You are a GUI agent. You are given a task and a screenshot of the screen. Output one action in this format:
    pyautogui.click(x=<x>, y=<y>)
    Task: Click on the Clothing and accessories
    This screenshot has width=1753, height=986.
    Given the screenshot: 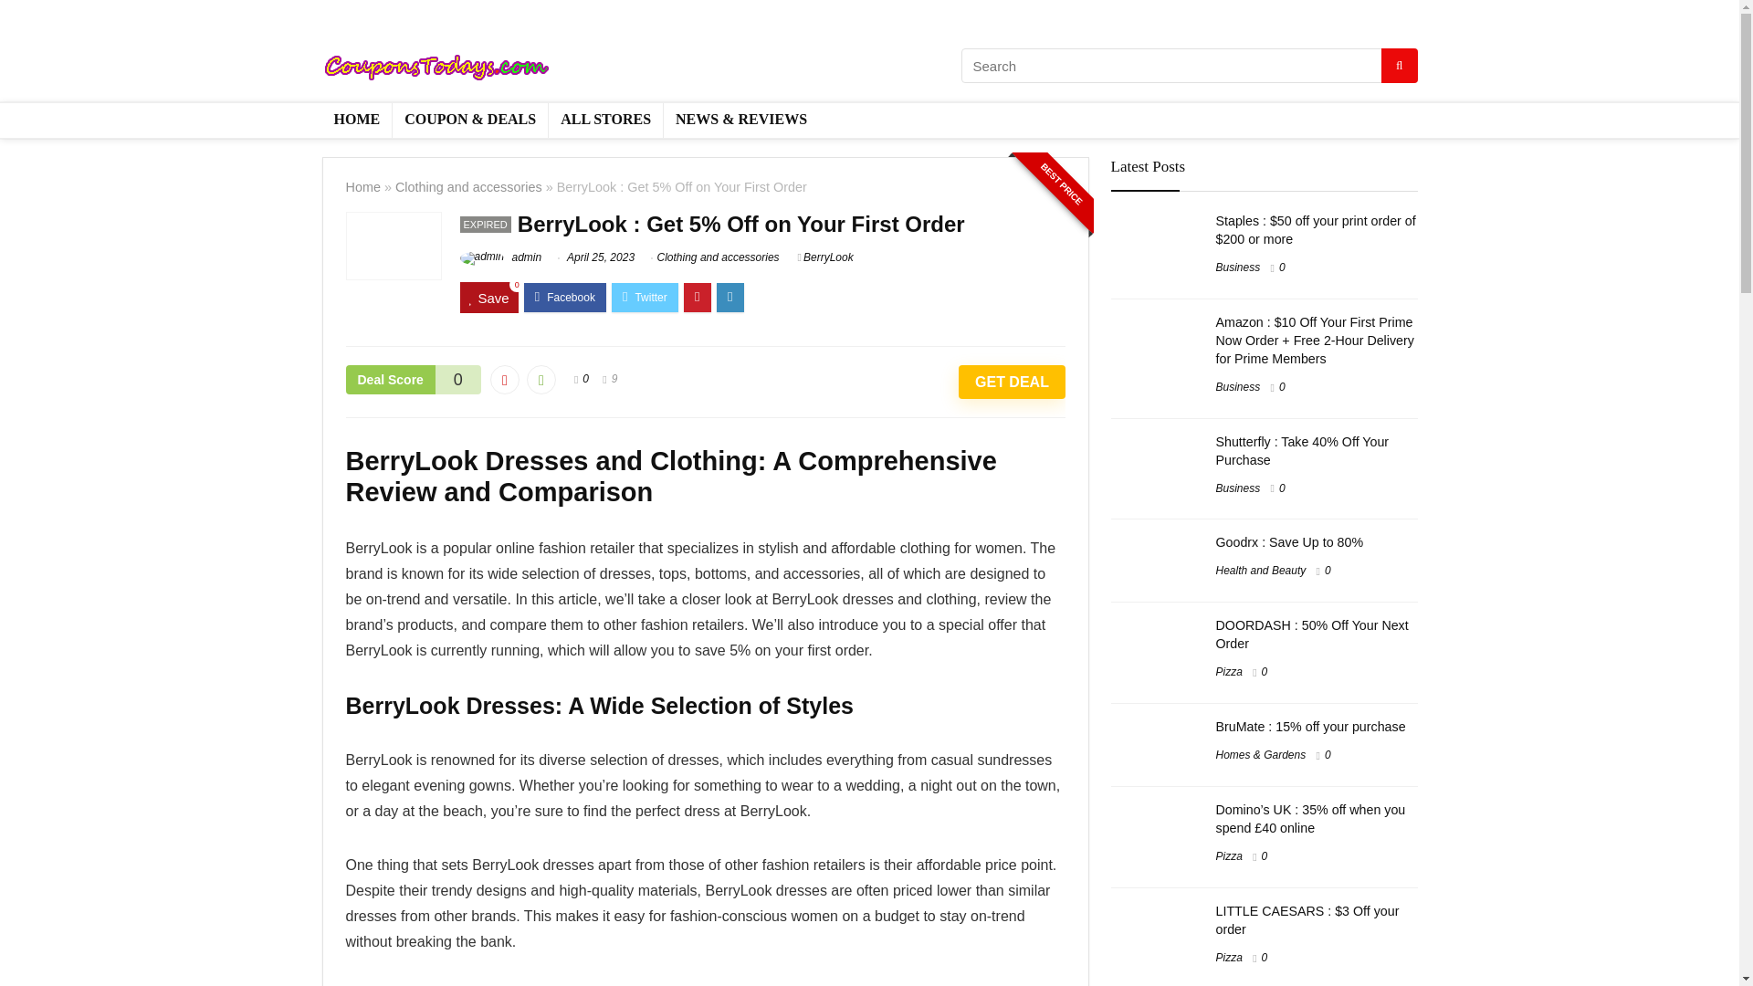 What is the action you would take?
    pyautogui.click(x=468, y=186)
    